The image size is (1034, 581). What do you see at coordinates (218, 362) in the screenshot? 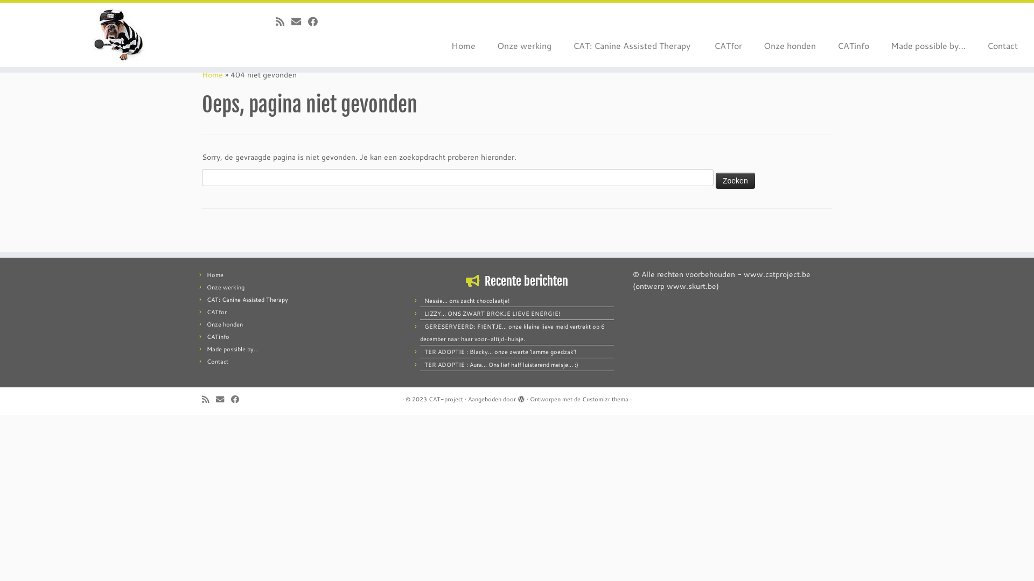
I see `Contact` at bounding box center [218, 362].